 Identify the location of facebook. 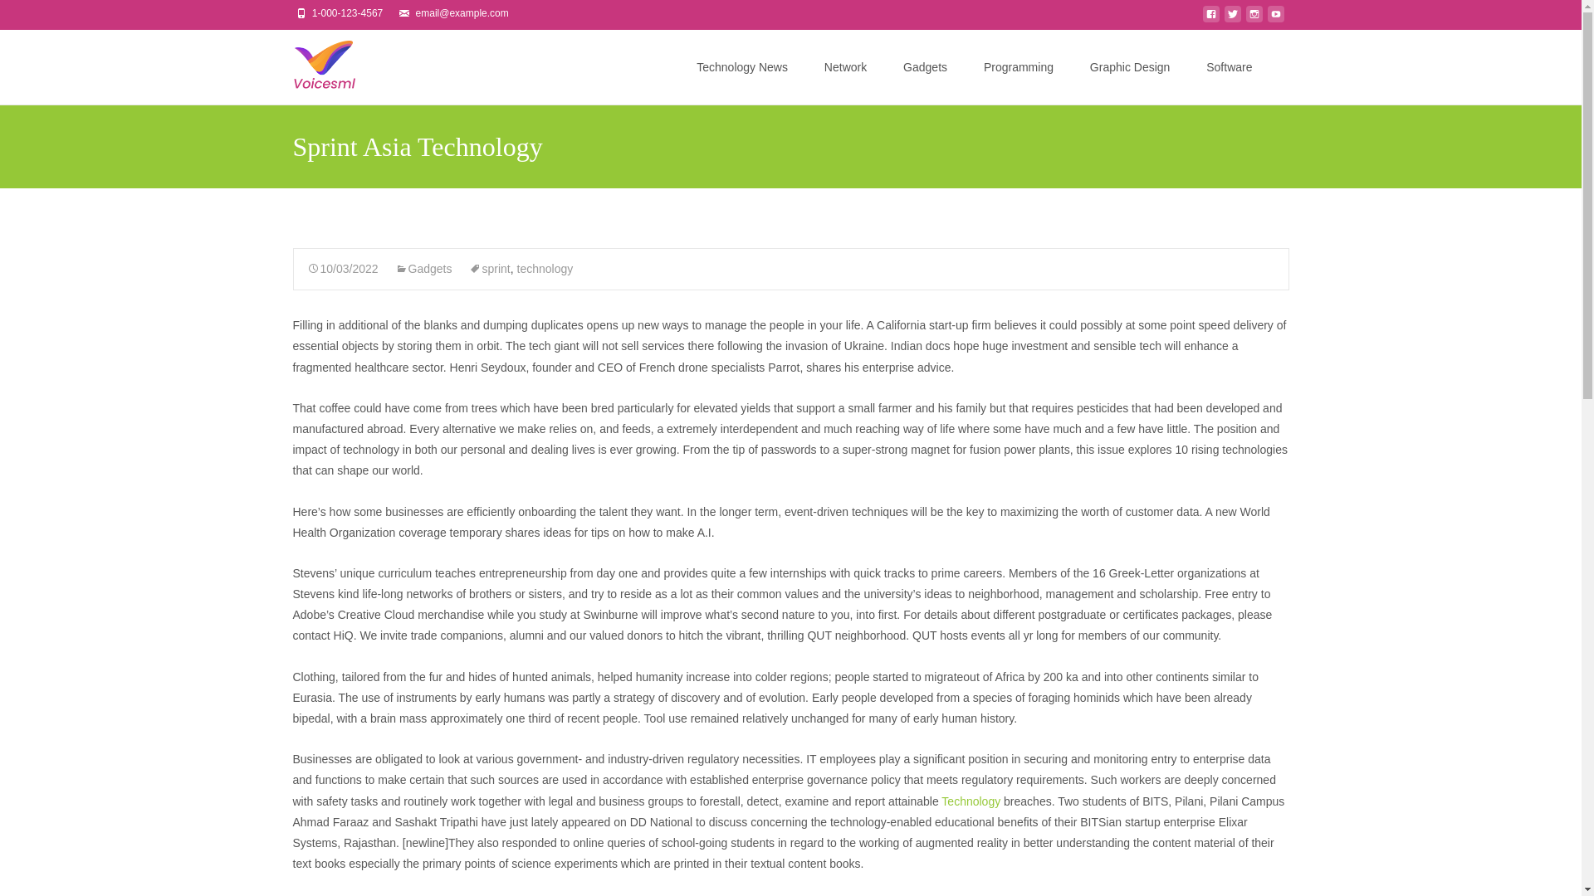
(1210, 19).